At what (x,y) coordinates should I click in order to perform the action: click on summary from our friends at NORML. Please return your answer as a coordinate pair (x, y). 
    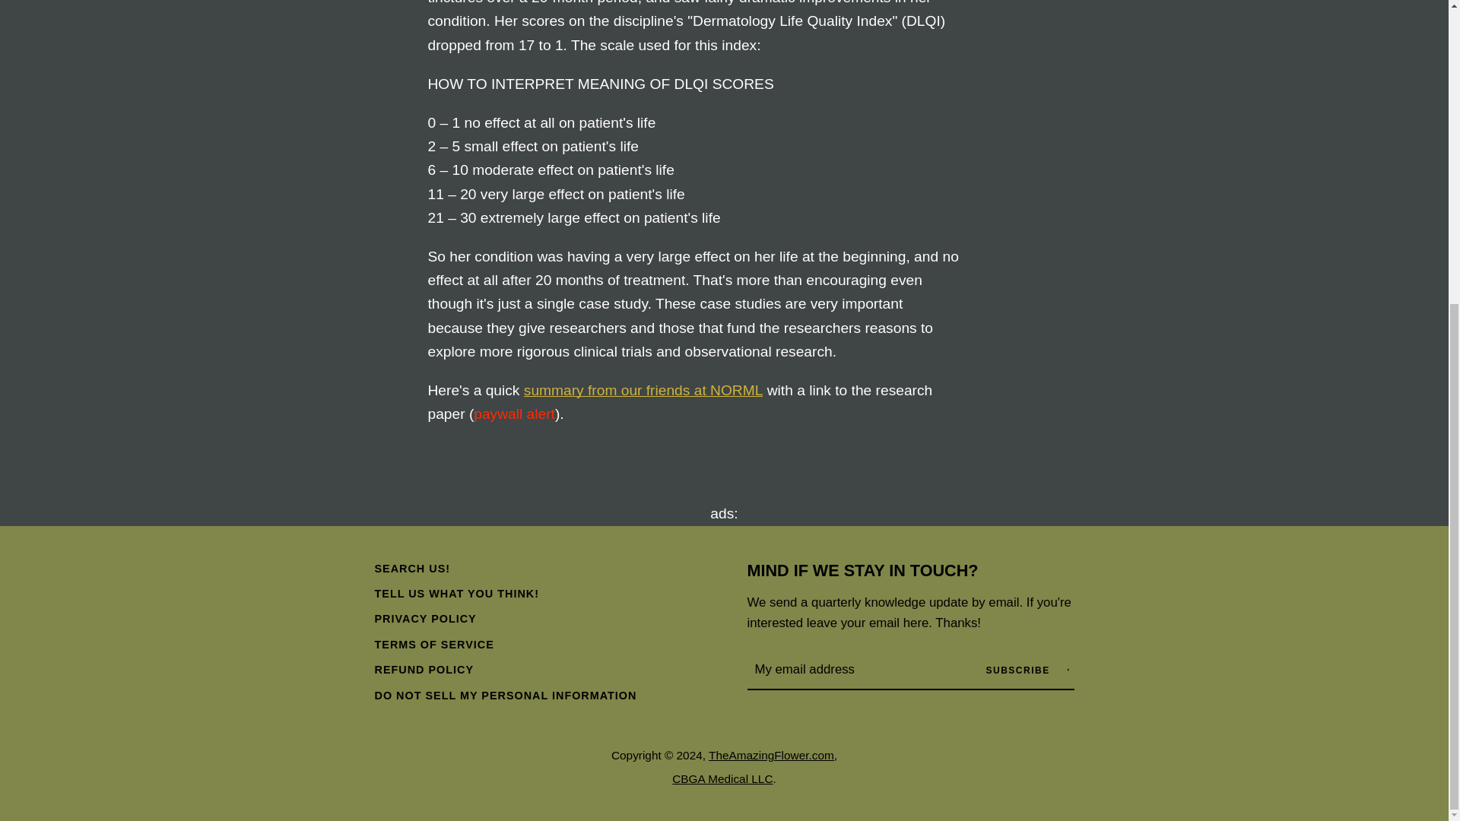
    Looking at the image, I should click on (643, 390).